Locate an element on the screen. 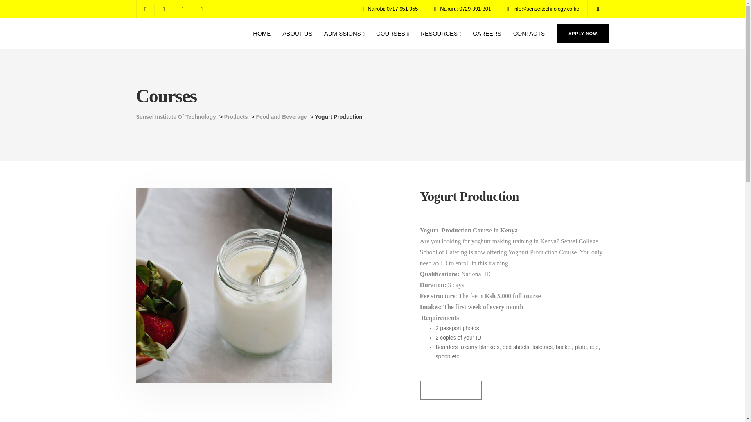  Sensei Institute Of Technology is located at coordinates (176, 116).